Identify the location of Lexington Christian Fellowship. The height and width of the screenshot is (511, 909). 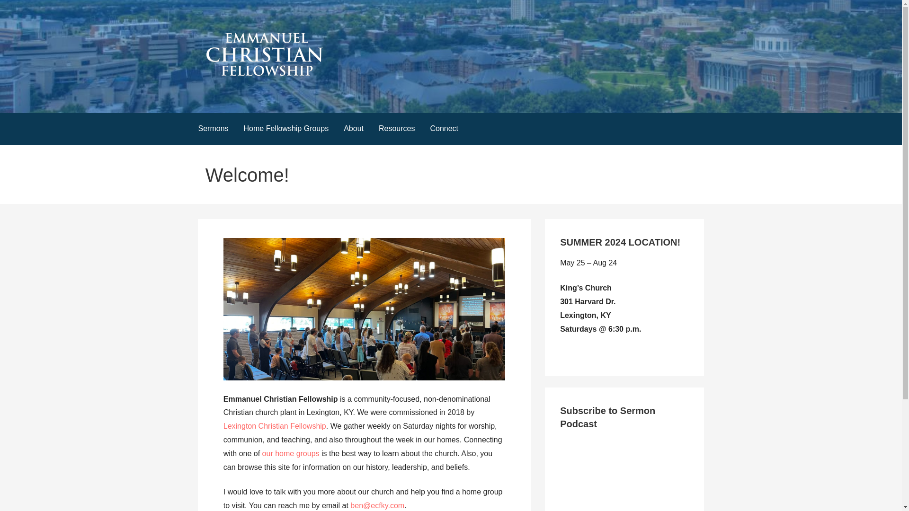
(275, 426).